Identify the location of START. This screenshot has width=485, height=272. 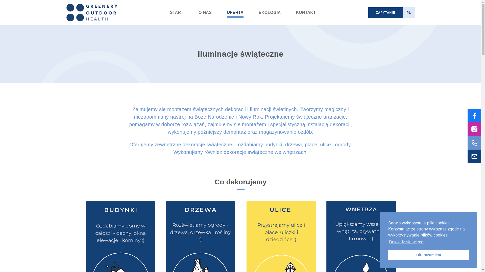
(177, 13).